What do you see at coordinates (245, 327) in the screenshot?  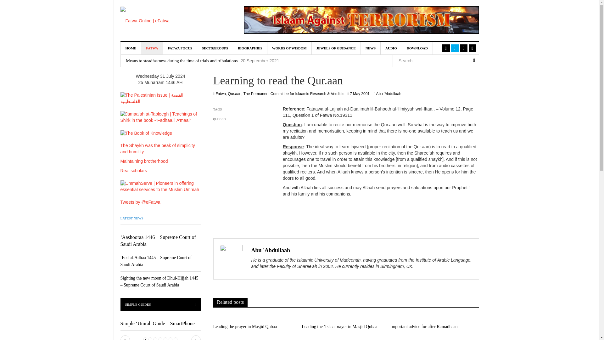 I see `Permalink to Leading the prayer in Masjid Qubaa` at bounding box center [245, 327].